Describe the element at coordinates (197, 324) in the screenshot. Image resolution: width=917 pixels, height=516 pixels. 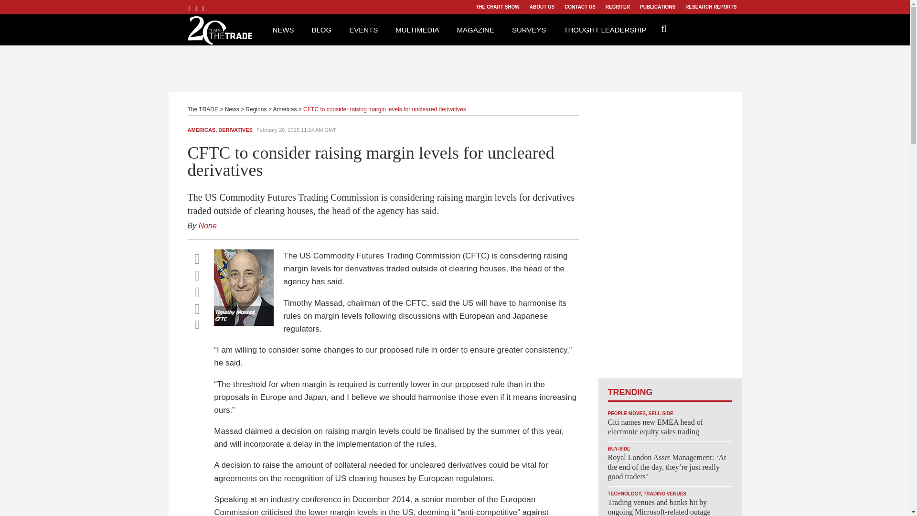
I see `Print this article` at that location.